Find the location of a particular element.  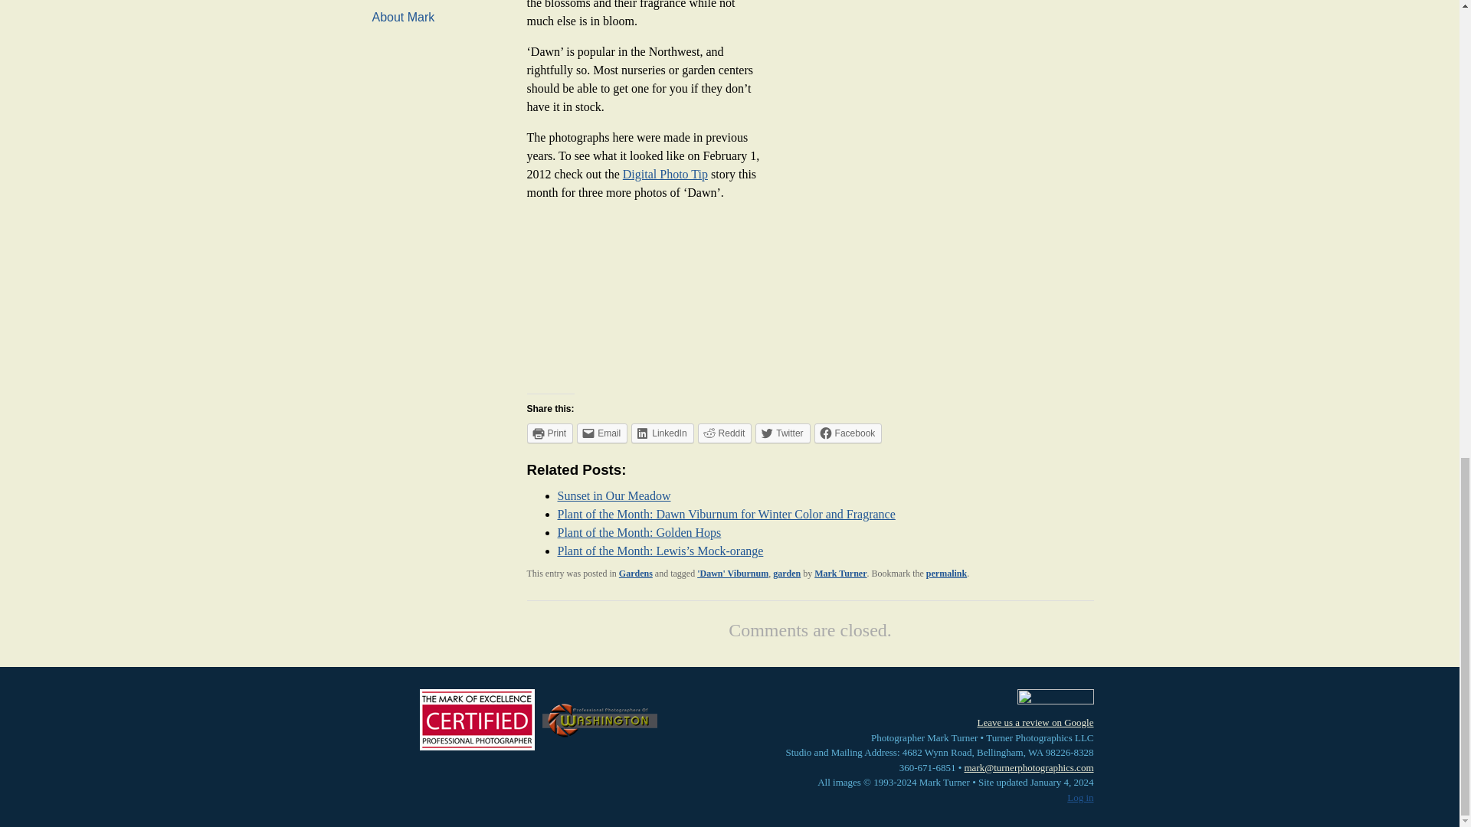

Gardens is located at coordinates (636, 573).